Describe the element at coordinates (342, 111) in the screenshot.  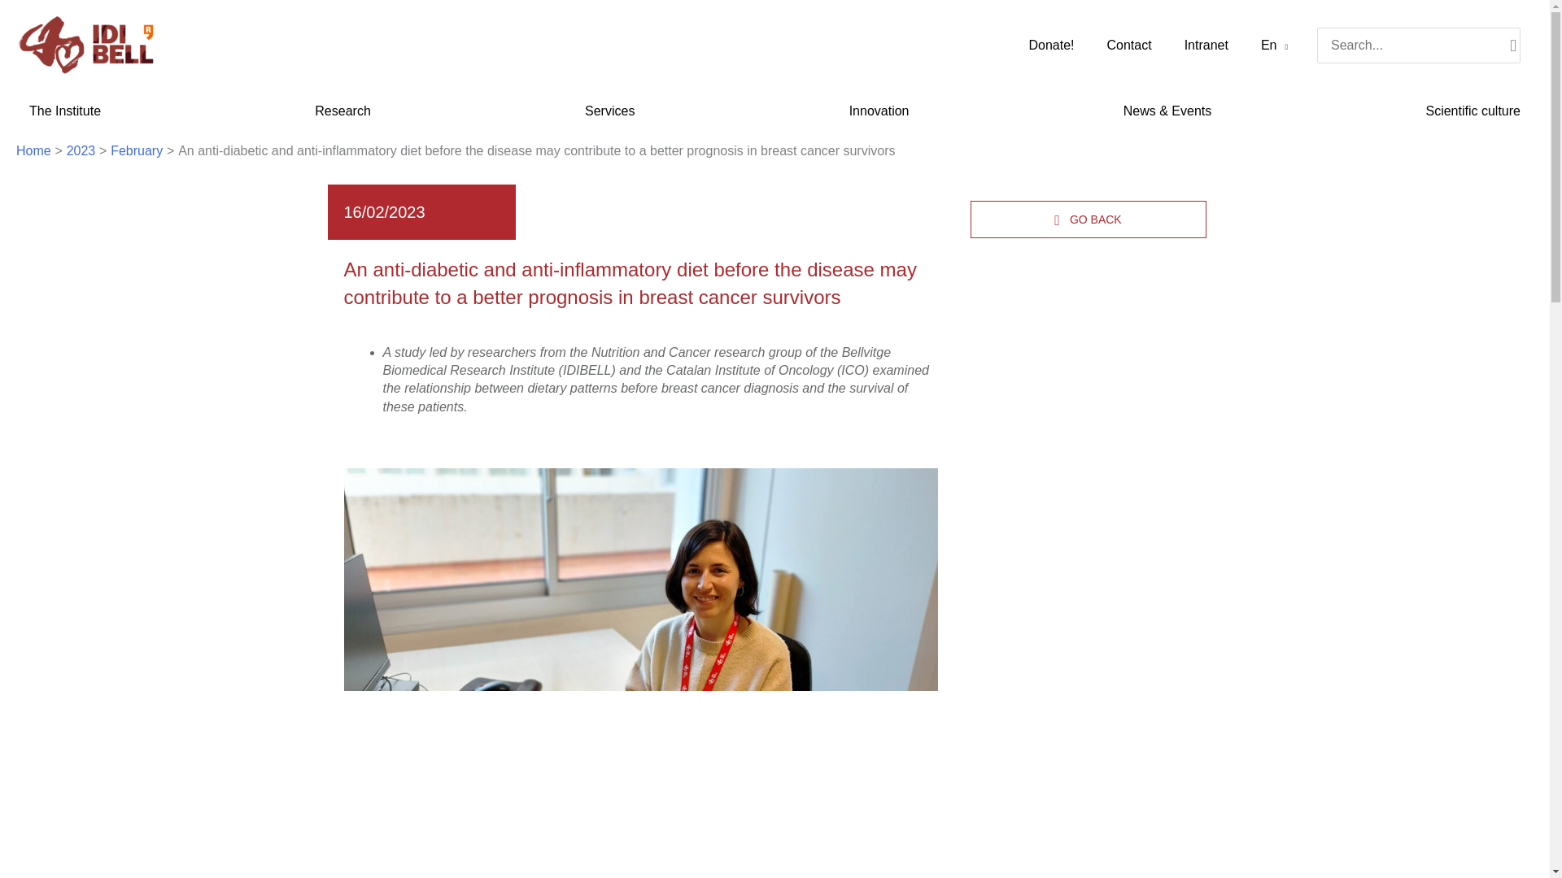
I see `Research` at that location.